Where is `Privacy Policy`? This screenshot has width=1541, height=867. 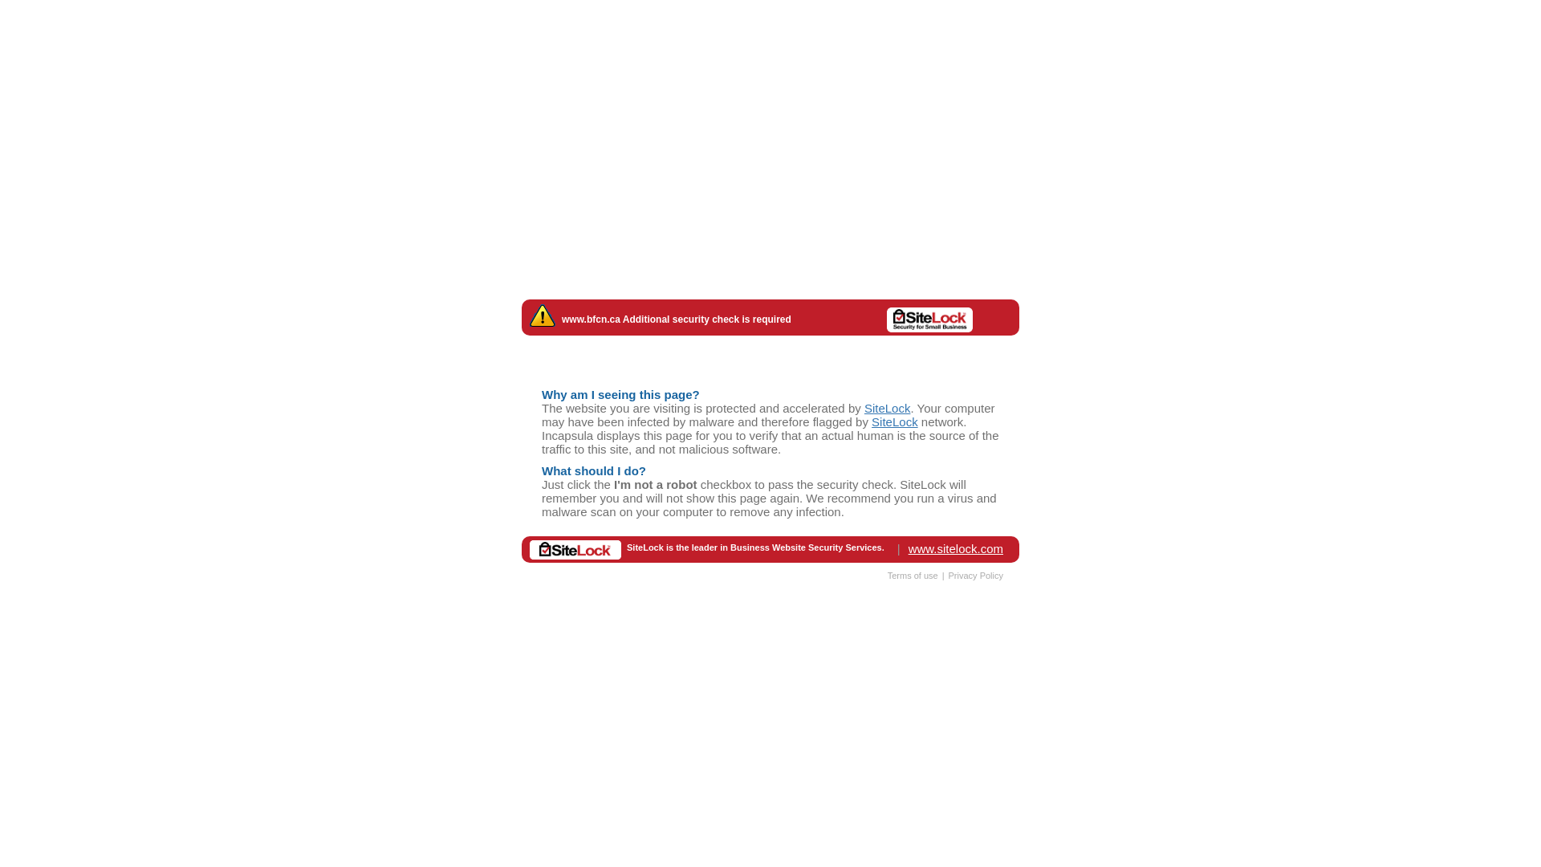
Privacy Policy is located at coordinates (976, 575).